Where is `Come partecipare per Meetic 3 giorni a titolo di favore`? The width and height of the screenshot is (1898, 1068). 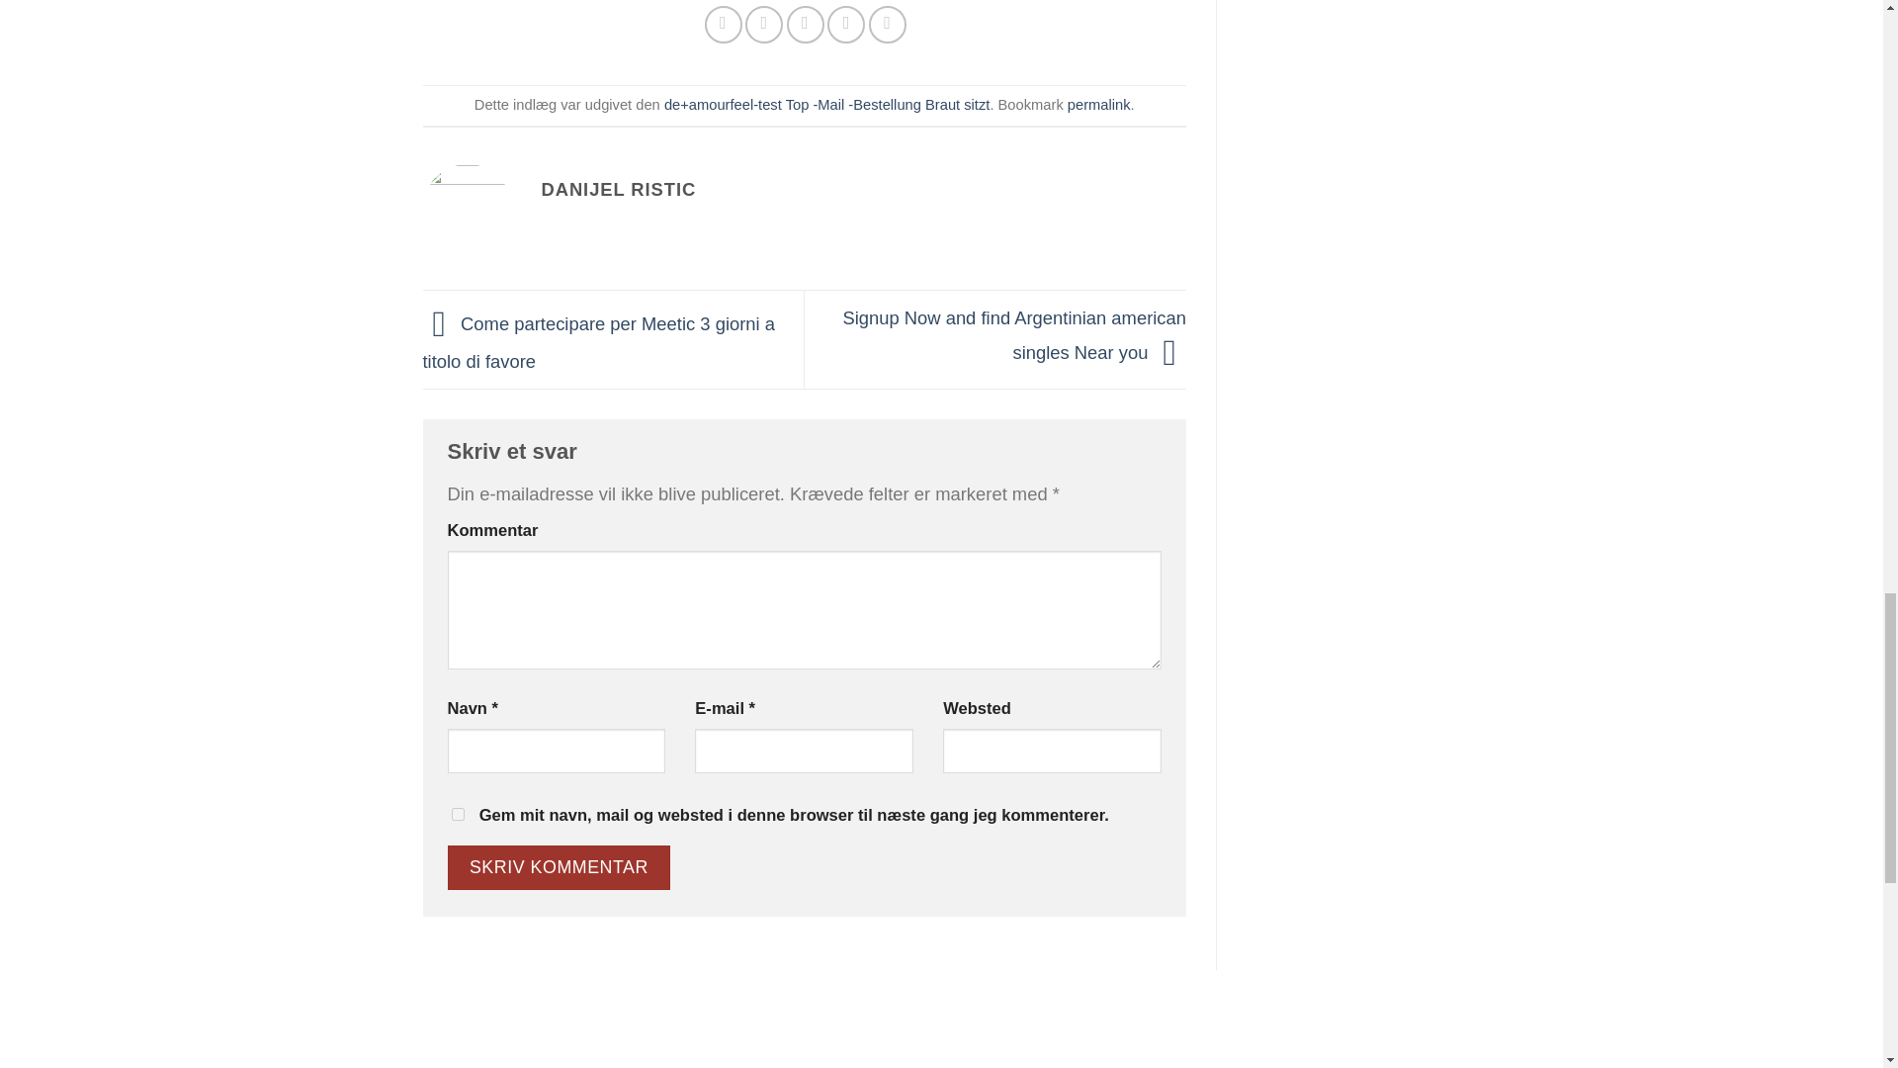
Come partecipare per Meetic 3 giorni a titolo di favore is located at coordinates (599, 341).